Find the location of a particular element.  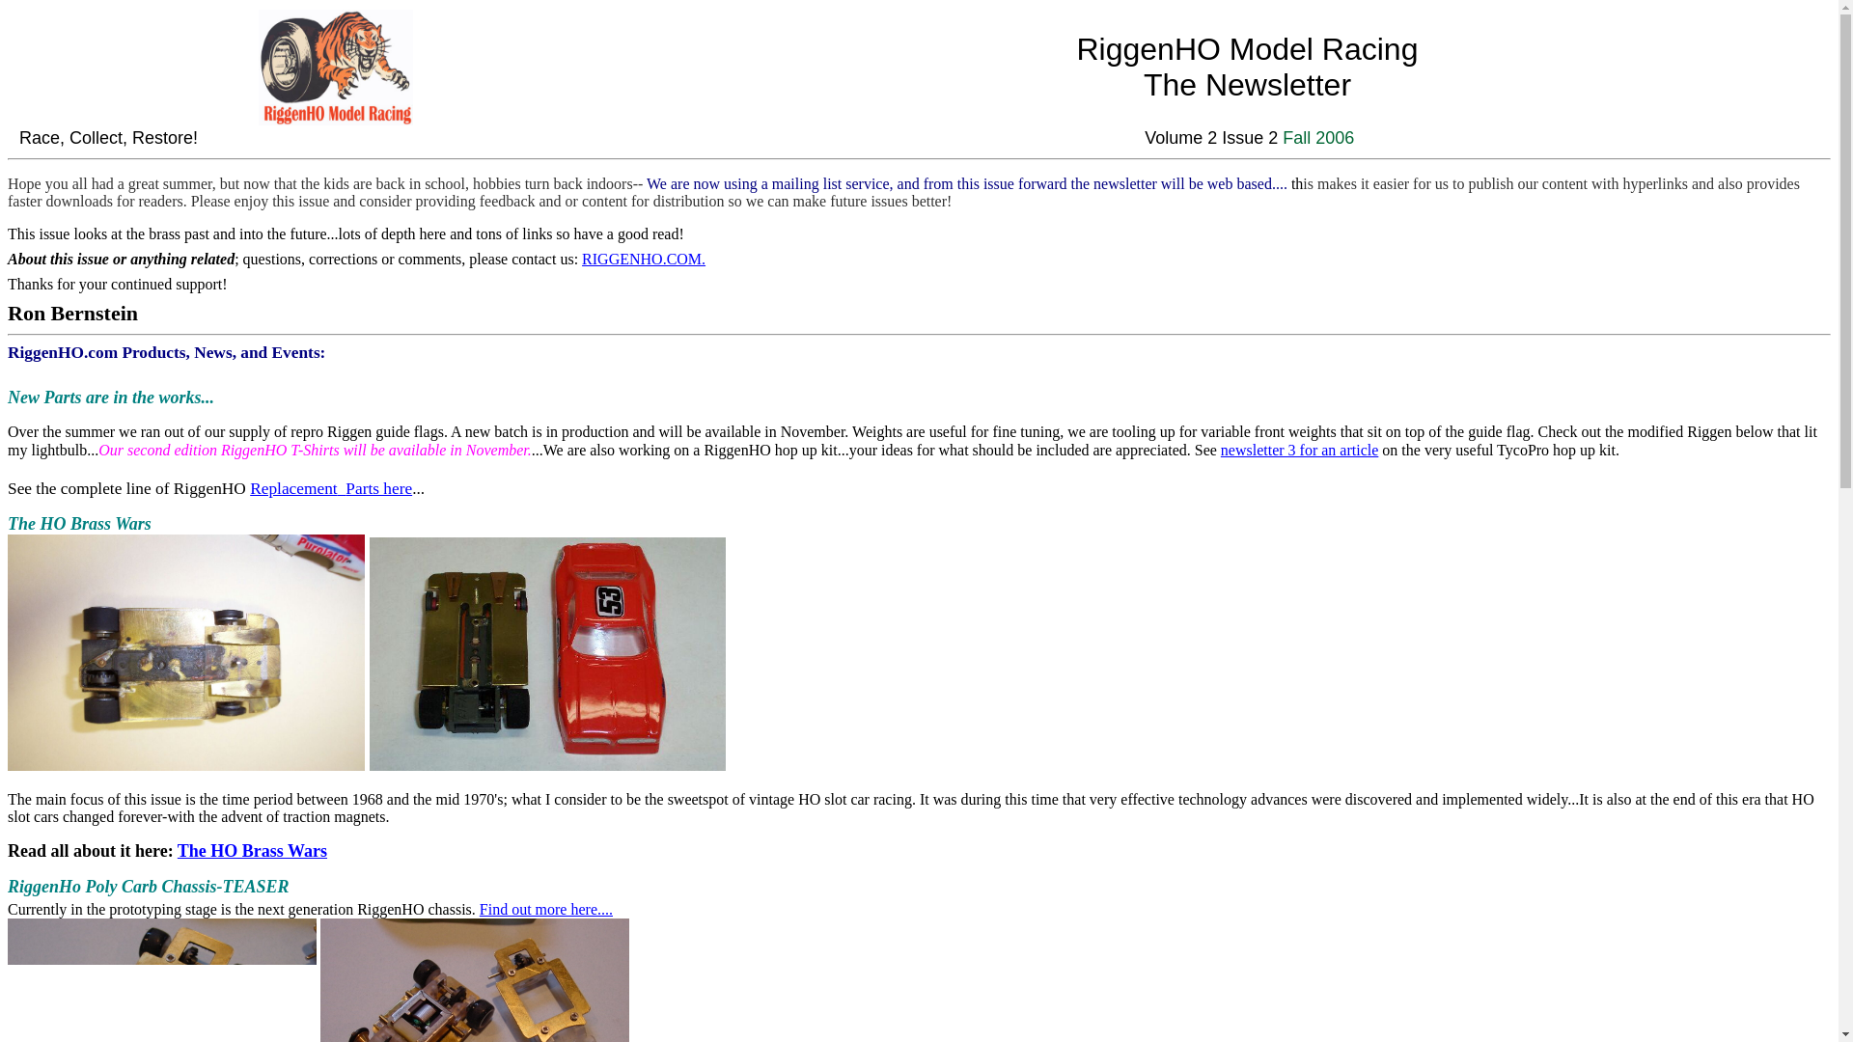

newsletter 3 for an article is located at coordinates (1299, 450).